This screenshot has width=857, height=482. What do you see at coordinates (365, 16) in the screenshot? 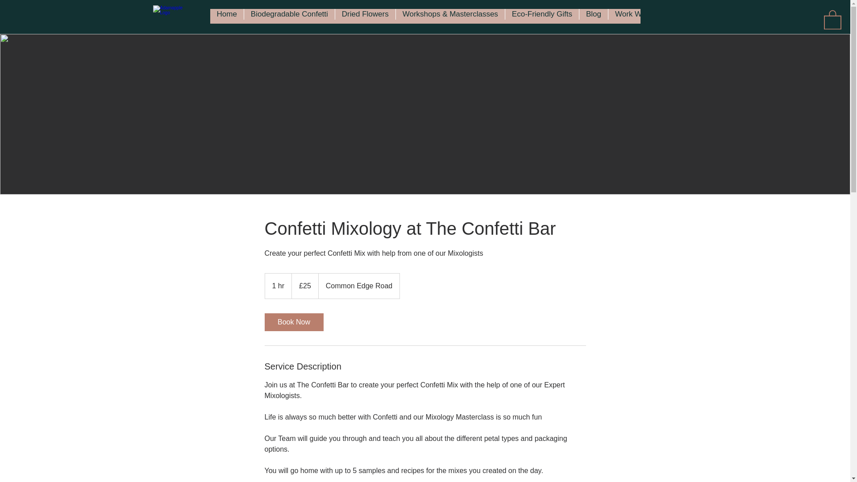
I see `Dried Flowers` at bounding box center [365, 16].